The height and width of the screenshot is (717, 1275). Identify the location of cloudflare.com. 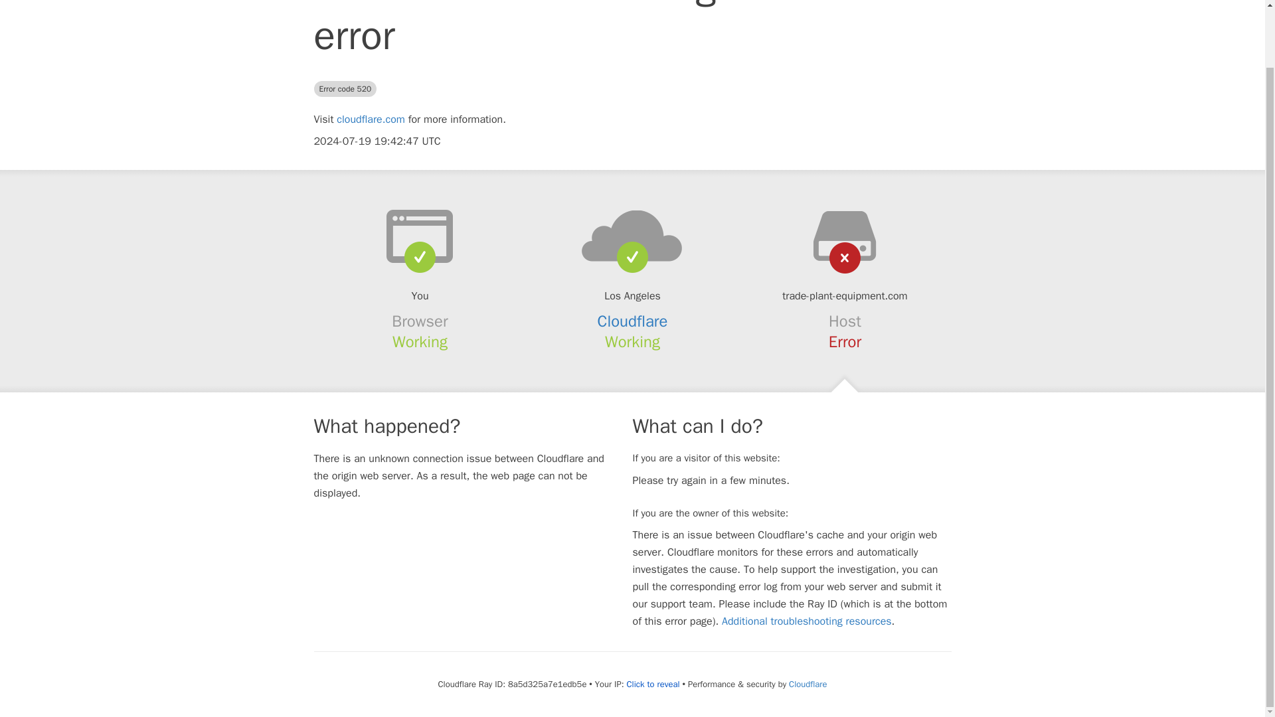
(371, 119).